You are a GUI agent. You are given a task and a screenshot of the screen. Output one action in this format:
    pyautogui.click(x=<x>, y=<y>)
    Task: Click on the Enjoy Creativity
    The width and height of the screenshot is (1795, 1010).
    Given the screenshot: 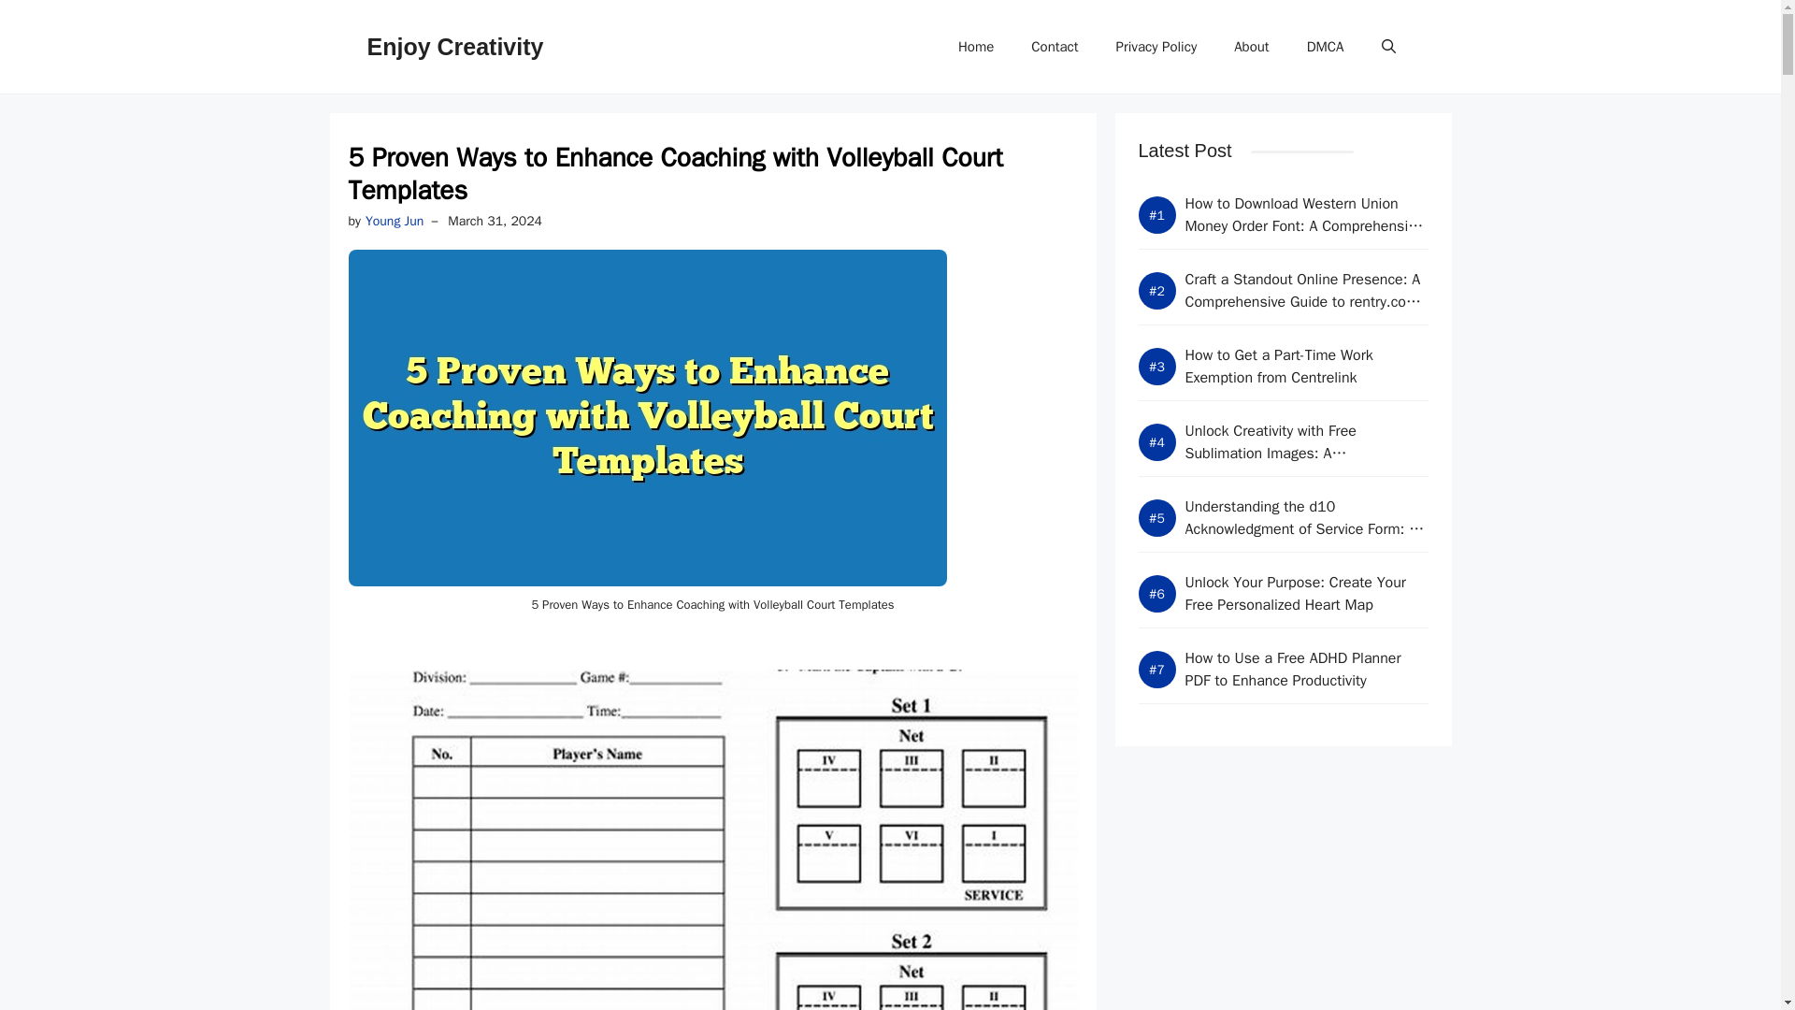 What is the action you would take?
    pyautogui.click(x=454, y=46)
    